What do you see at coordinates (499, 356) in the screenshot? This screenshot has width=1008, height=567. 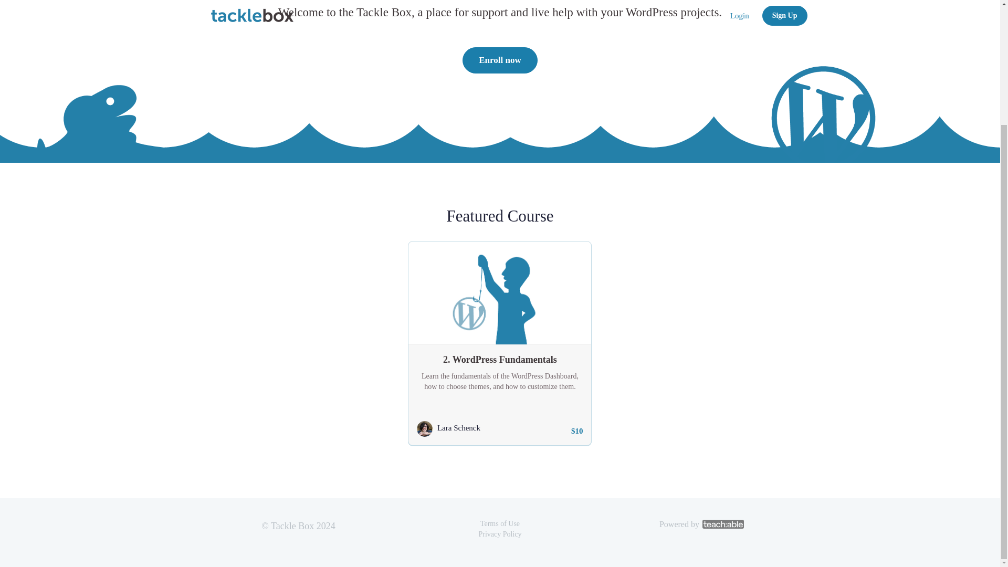 I see `2. WordPress Fundamentals` at bounding box center [499, 356].